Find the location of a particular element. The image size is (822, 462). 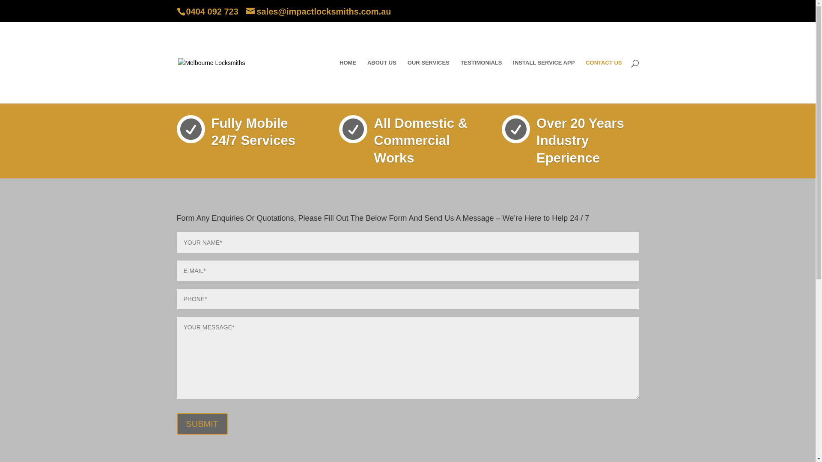

HOME is located at coordinates (348, 82).